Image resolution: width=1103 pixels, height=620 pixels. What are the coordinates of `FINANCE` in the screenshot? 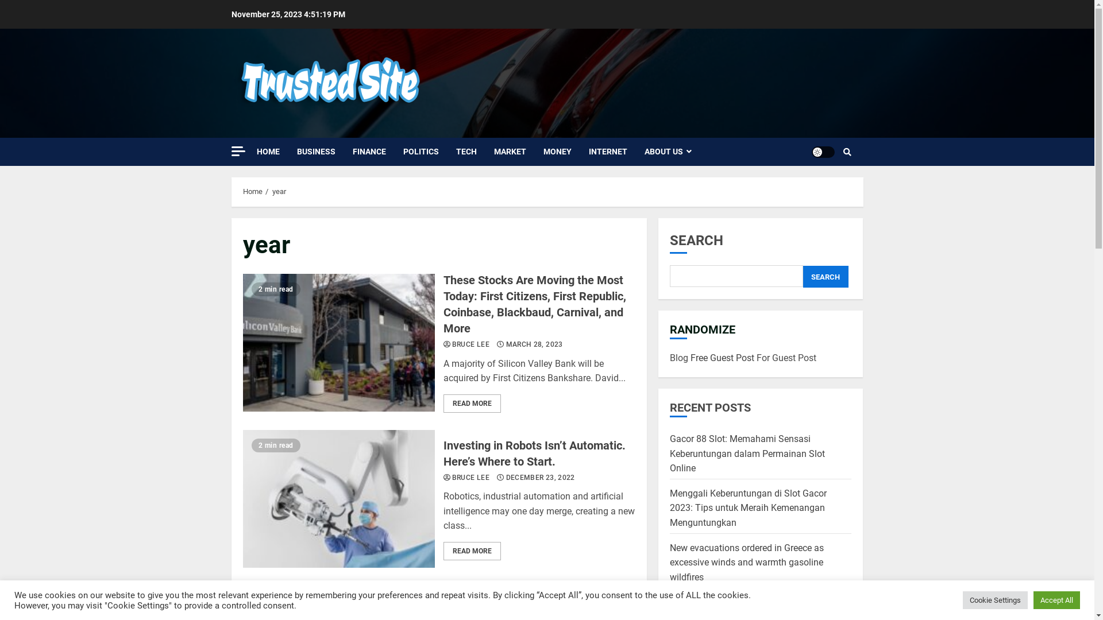 It's located at (378, 152).